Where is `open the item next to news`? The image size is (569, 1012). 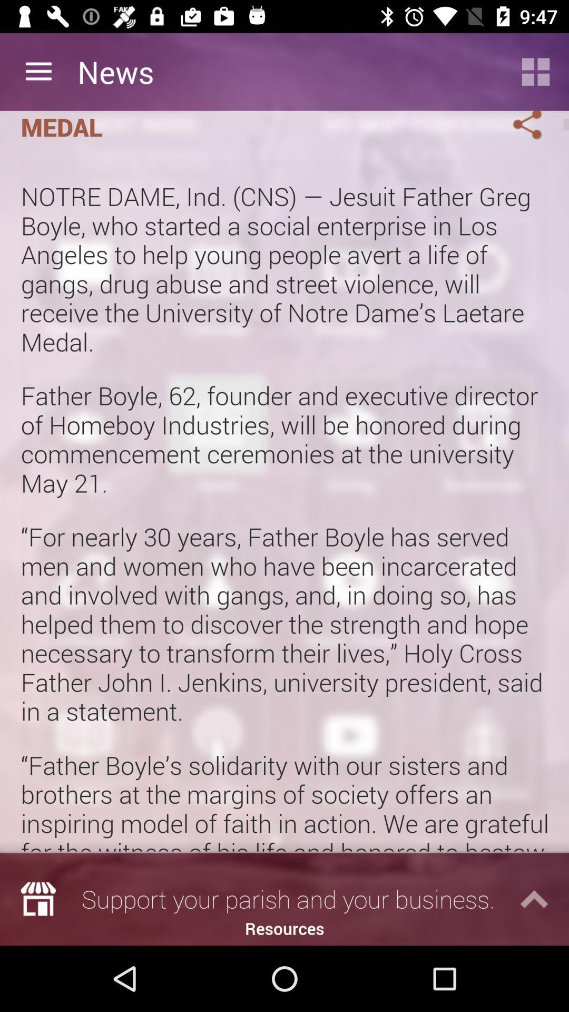 open the item next to news is located at coordinates (38, 72).